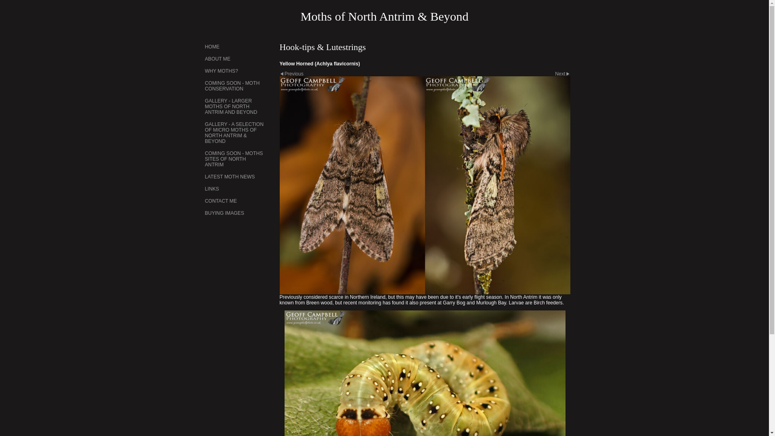  What do you see at coordinates (235, 71) in the screenshot?
I see `WHY MOTHS?` at bounding box center [235, 71].